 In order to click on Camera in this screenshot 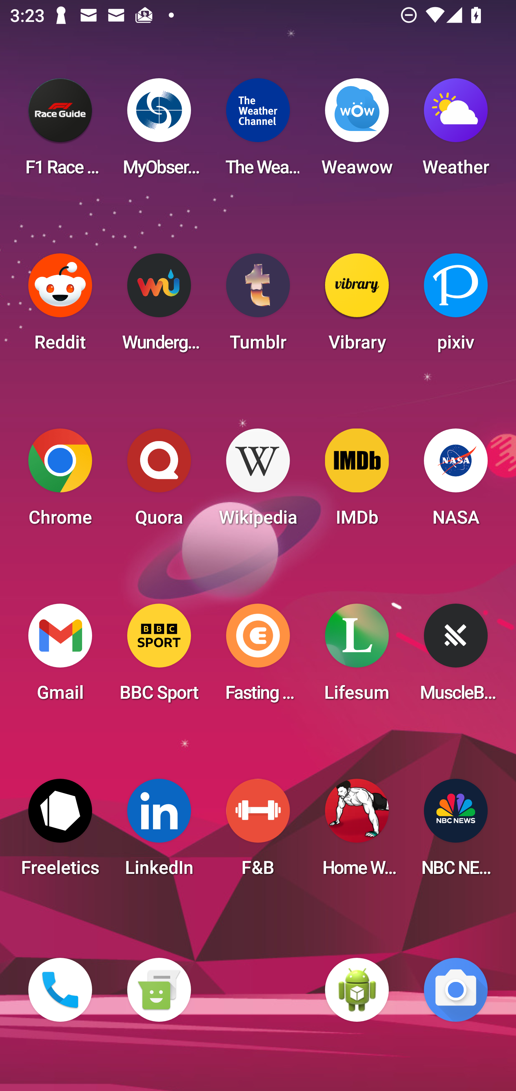, I will do `click(456, 990)`.